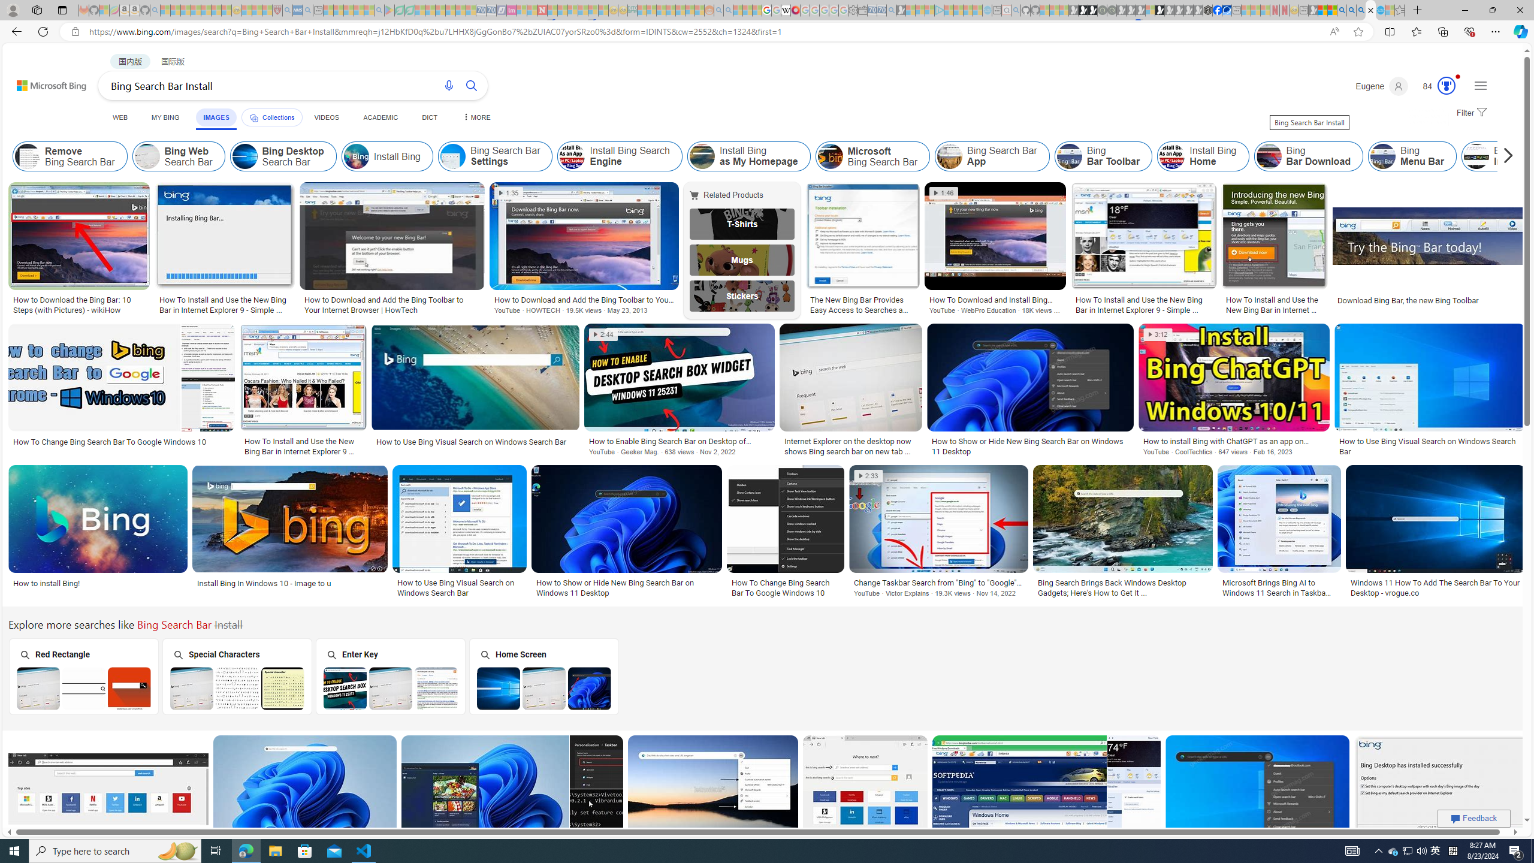 The image size is (1534, 863). Describe the element at coordinates (1208, 10) in the screenshot. I see `Nordace - Cooler Bags` at that location.